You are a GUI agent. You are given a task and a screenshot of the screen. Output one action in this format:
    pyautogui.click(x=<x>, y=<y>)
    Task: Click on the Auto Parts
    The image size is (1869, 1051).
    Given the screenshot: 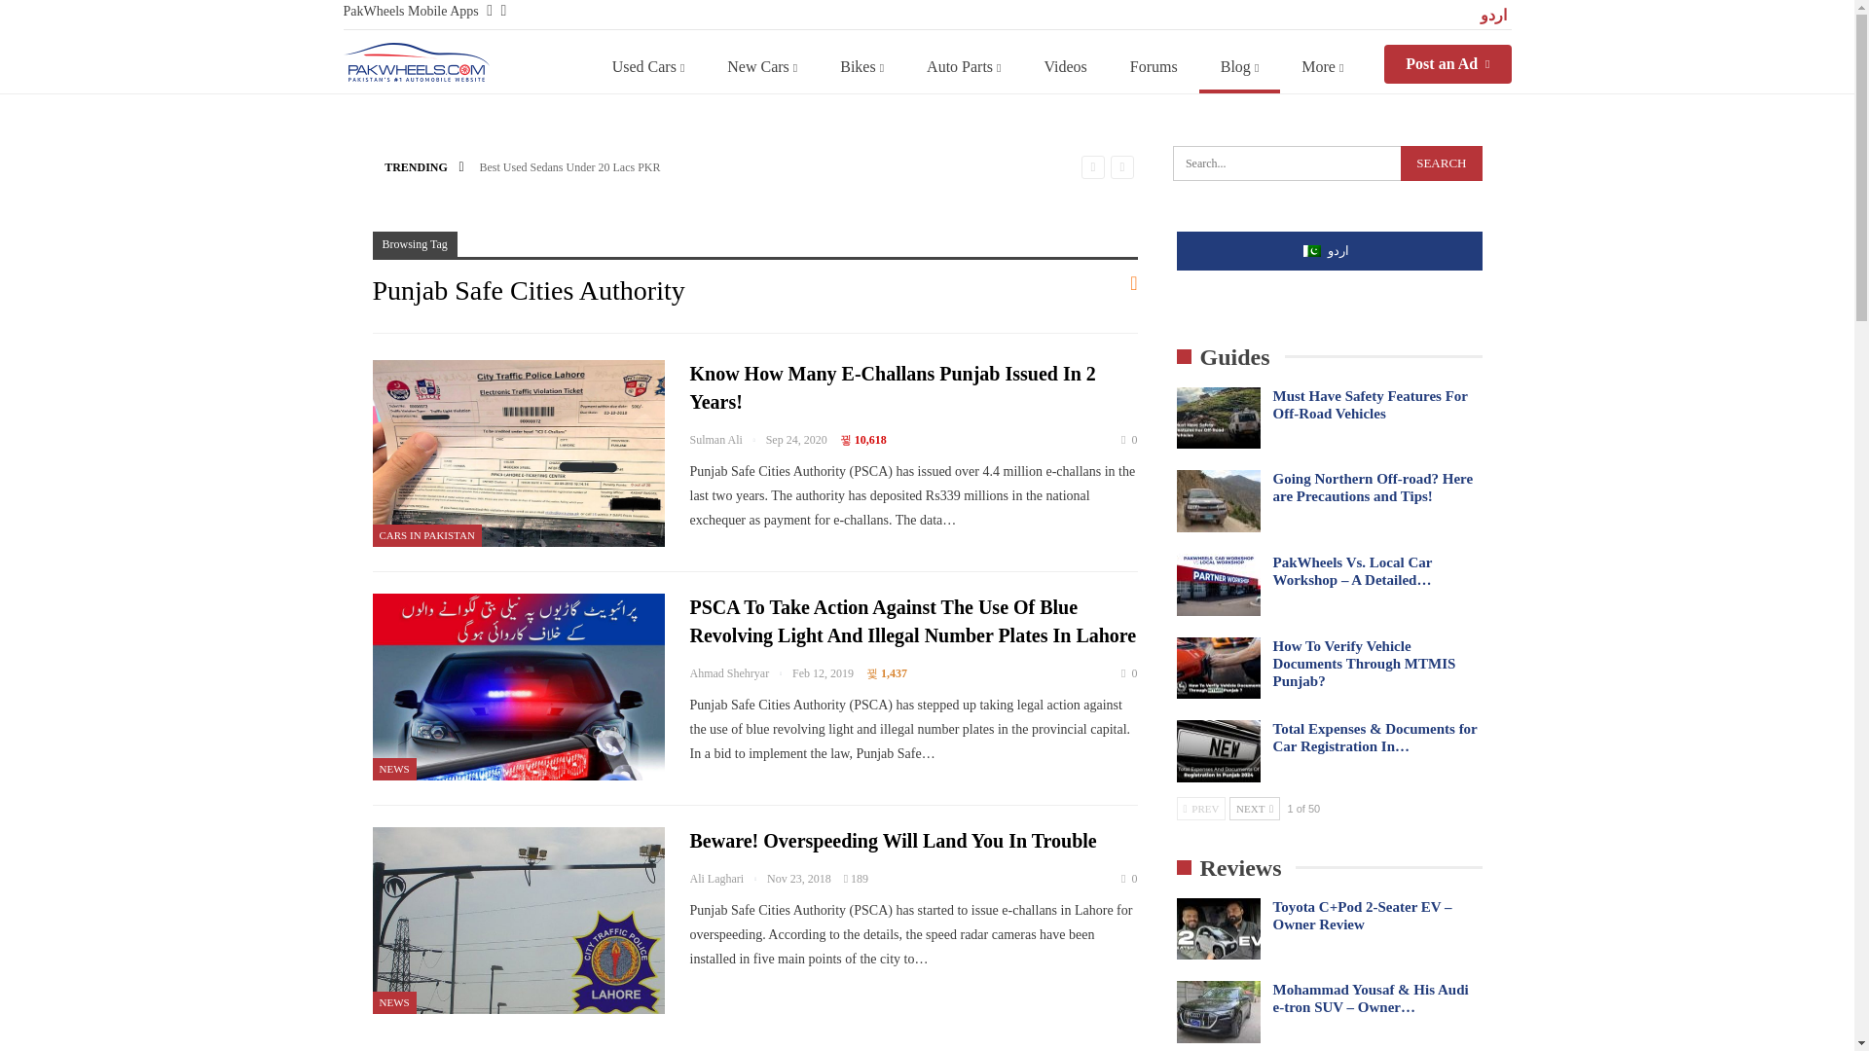 What is the action you would take?
    pyautogui.click(x=964, y=66)
    